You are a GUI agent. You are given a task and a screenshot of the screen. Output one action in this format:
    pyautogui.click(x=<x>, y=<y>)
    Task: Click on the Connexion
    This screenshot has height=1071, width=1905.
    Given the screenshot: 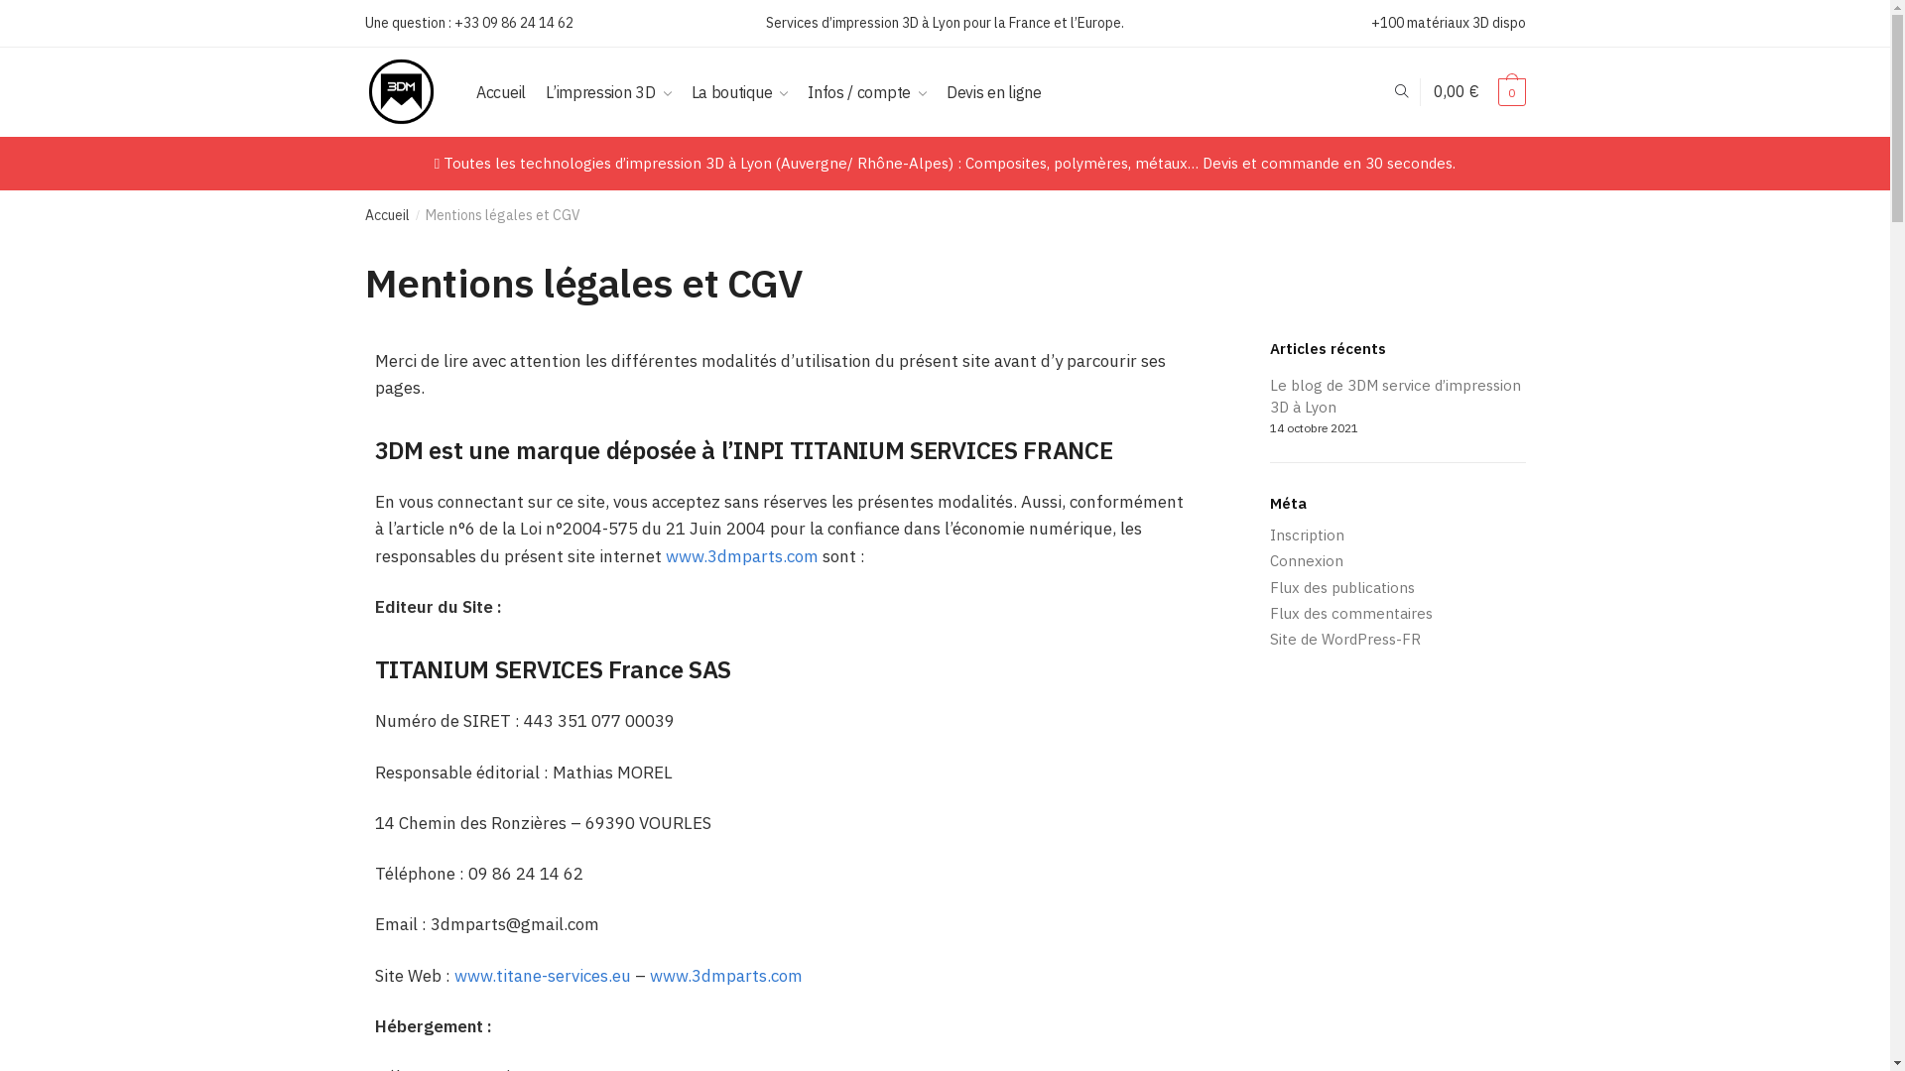 What is the action you would take?
    pyautogui.click(x=1307, y=561)
    